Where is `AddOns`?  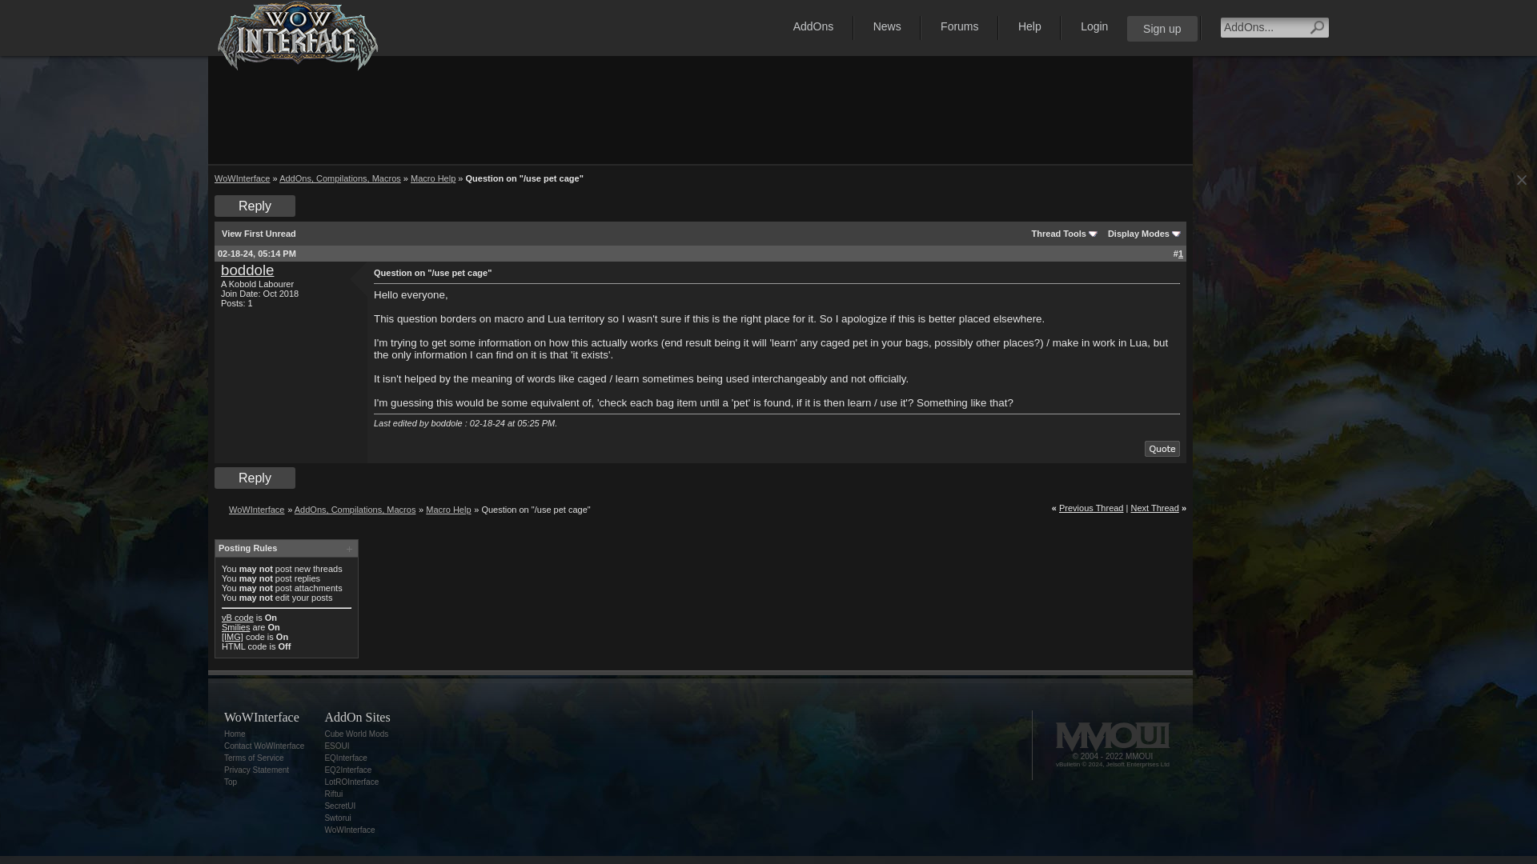
AddOns is located at coordinates (813, 26).